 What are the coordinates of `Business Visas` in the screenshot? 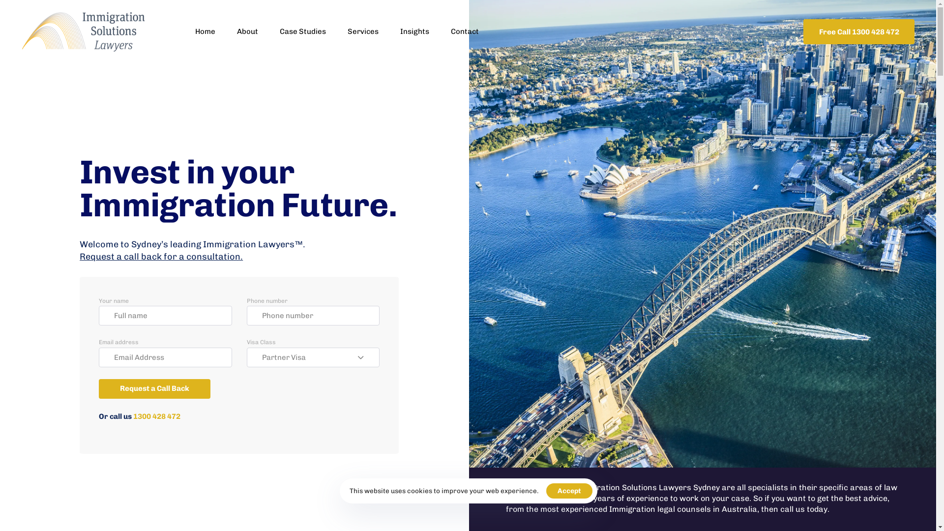 It's located at (581, 350).